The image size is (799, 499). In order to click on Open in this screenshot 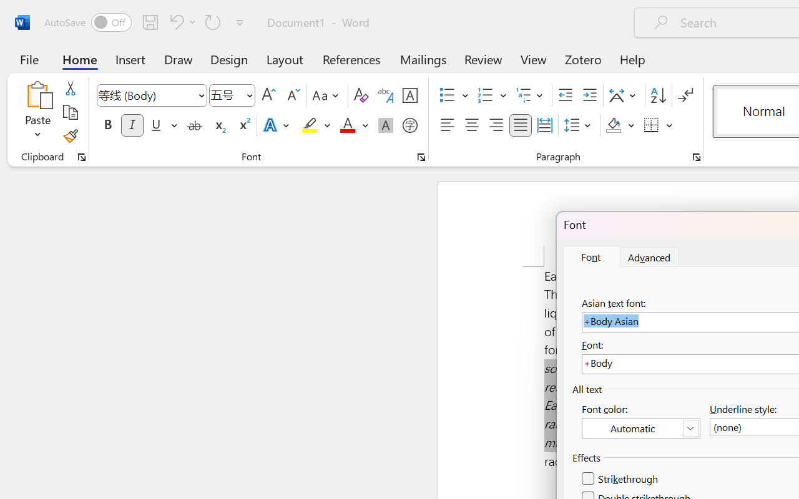, I will do `click(249, 95)`.